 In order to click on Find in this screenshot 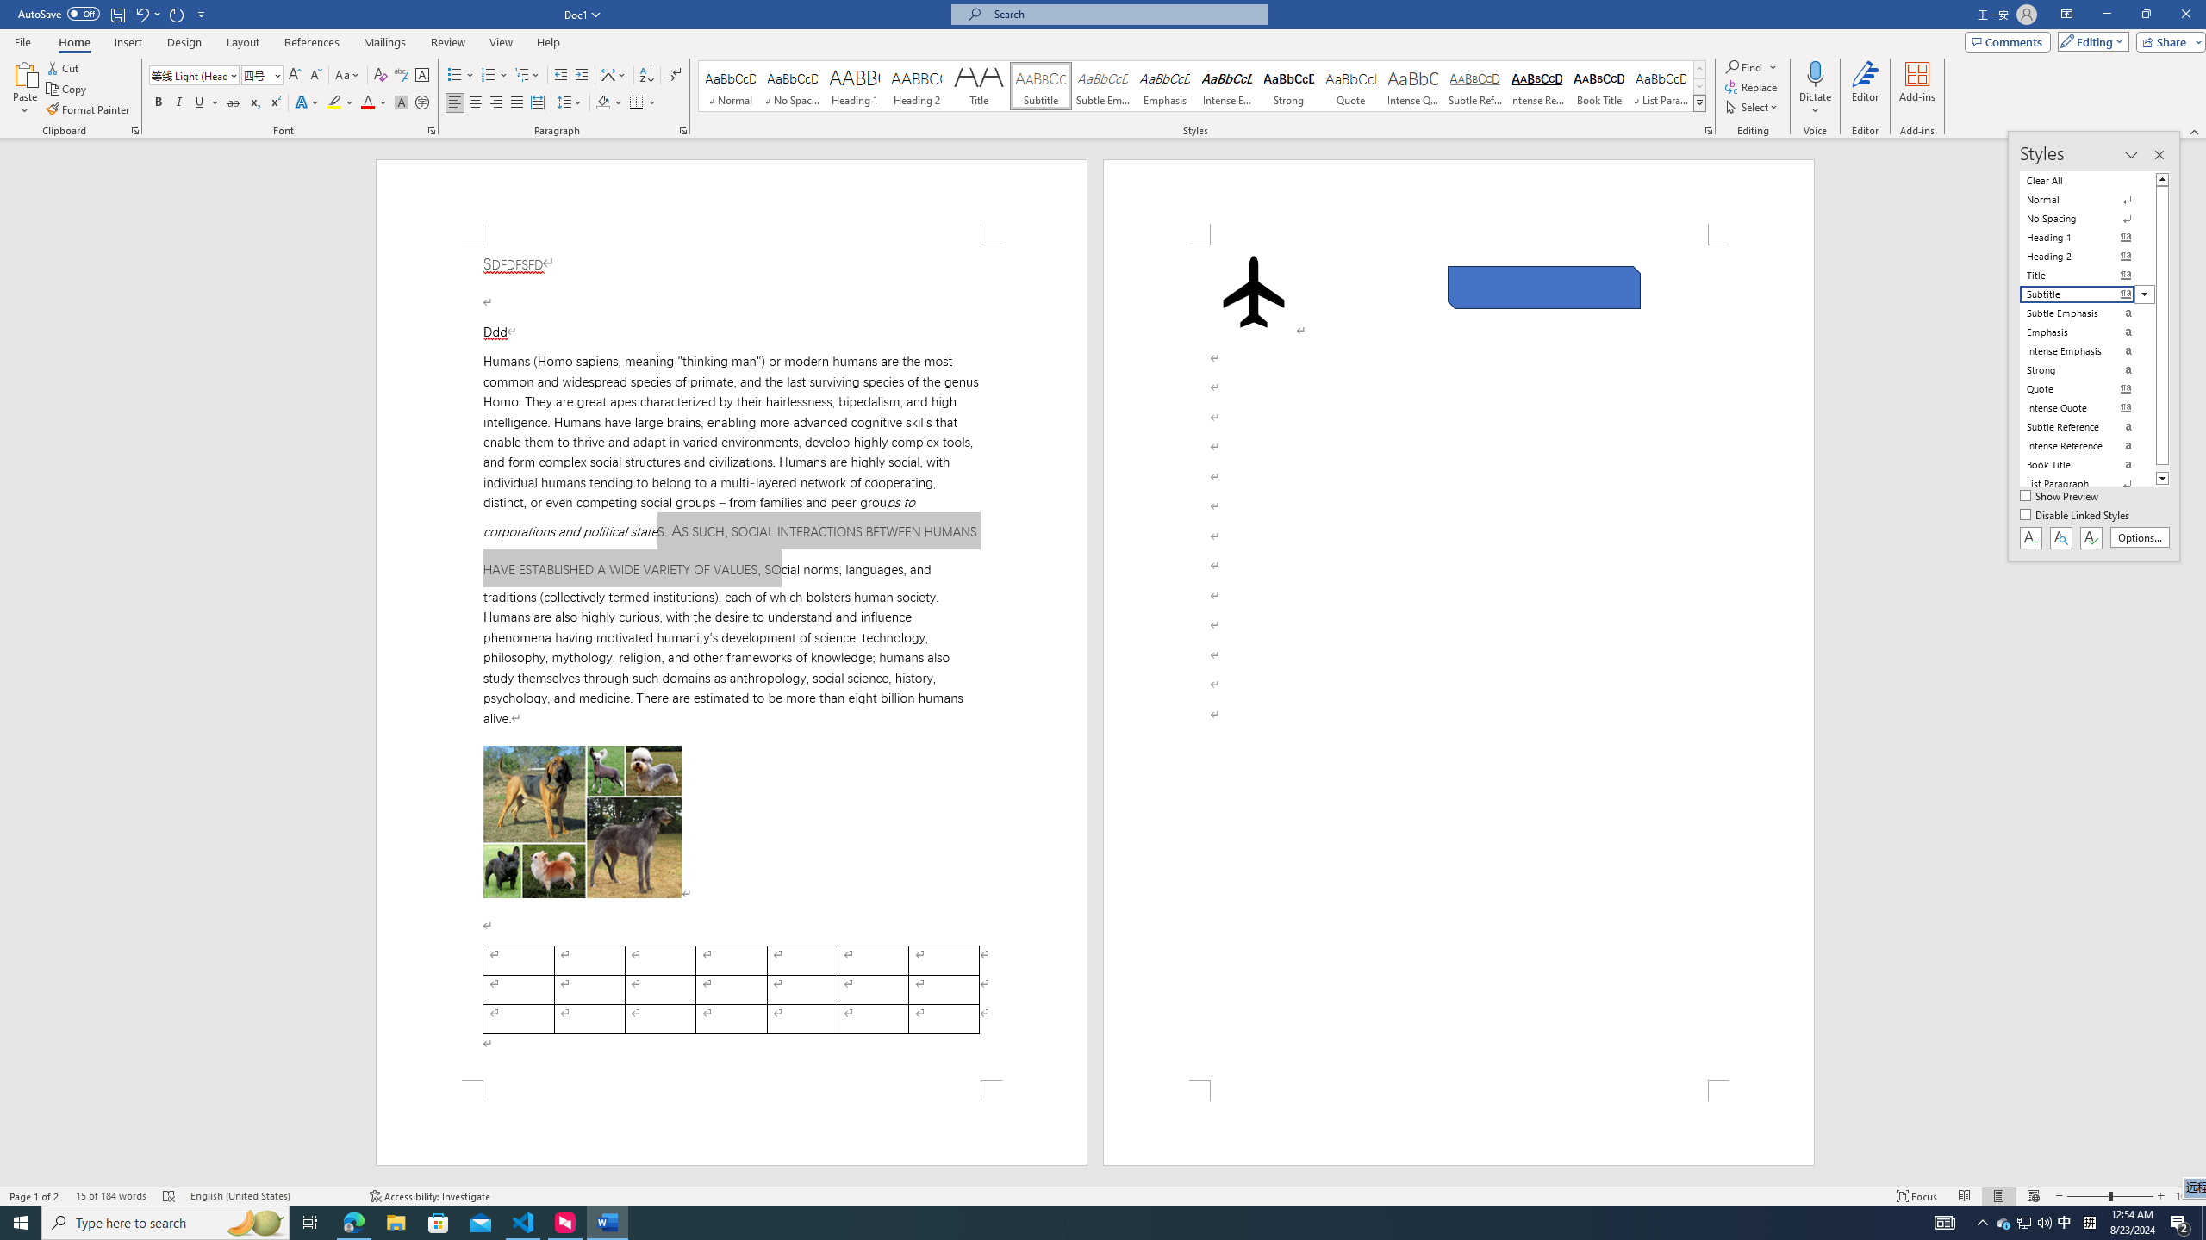, I will do `click(1744, 67)`.